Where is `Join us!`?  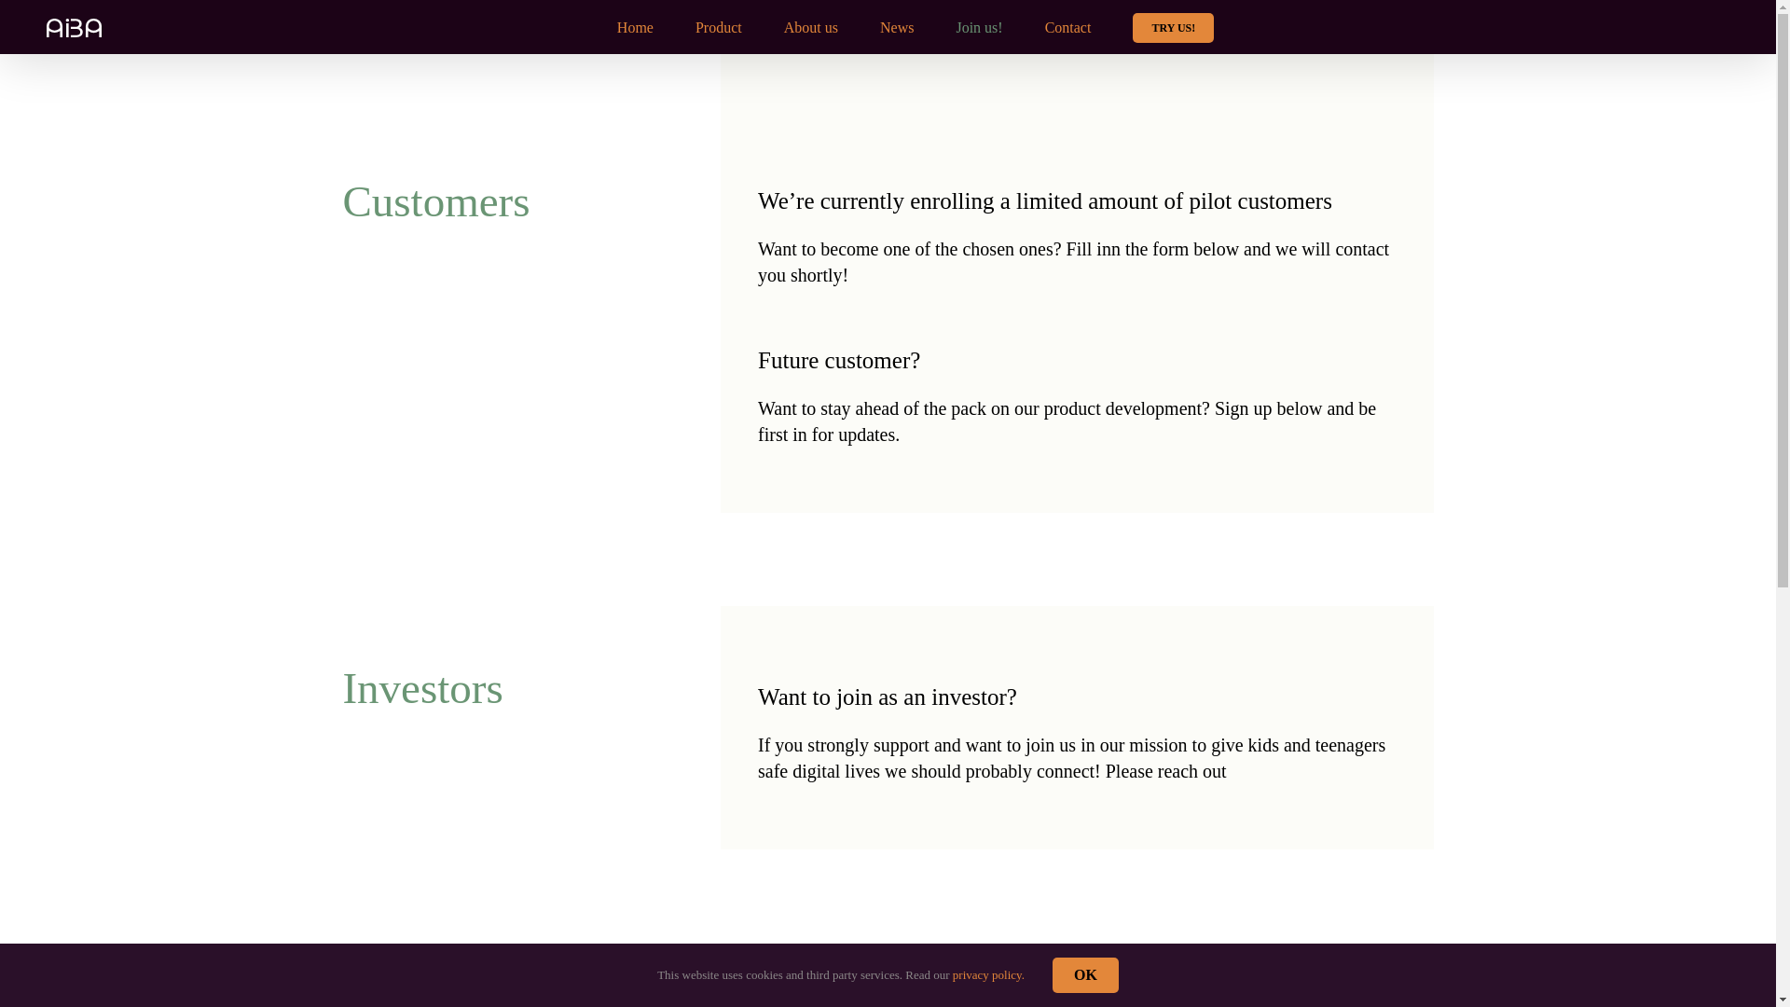 Join us! is located at coordinates (979, 27).